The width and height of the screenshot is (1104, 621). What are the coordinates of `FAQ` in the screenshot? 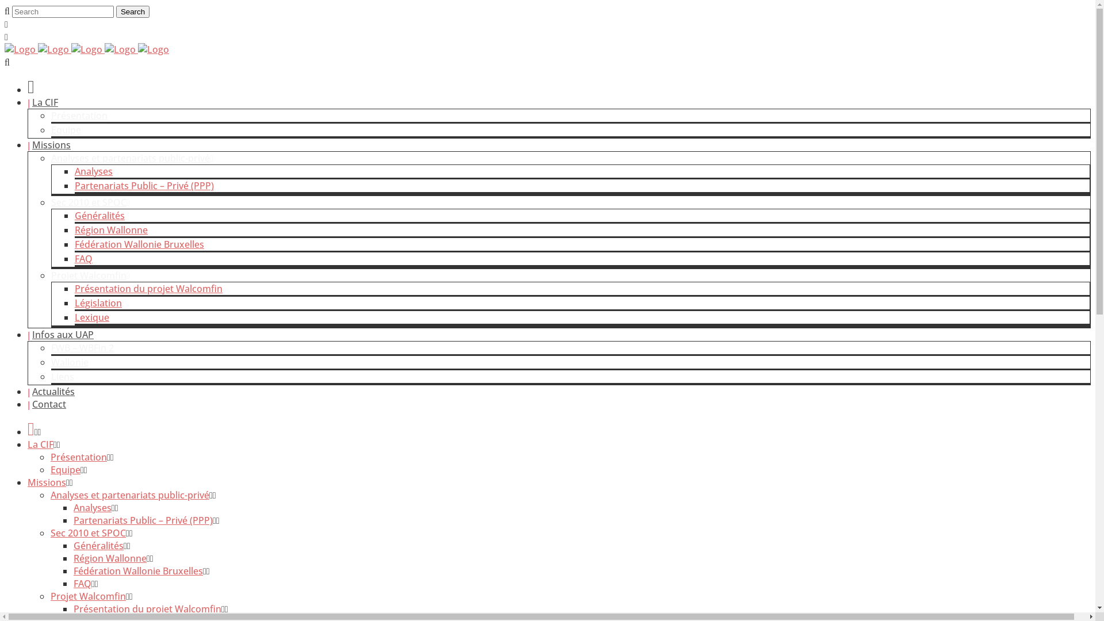 It's located at (84, 259).